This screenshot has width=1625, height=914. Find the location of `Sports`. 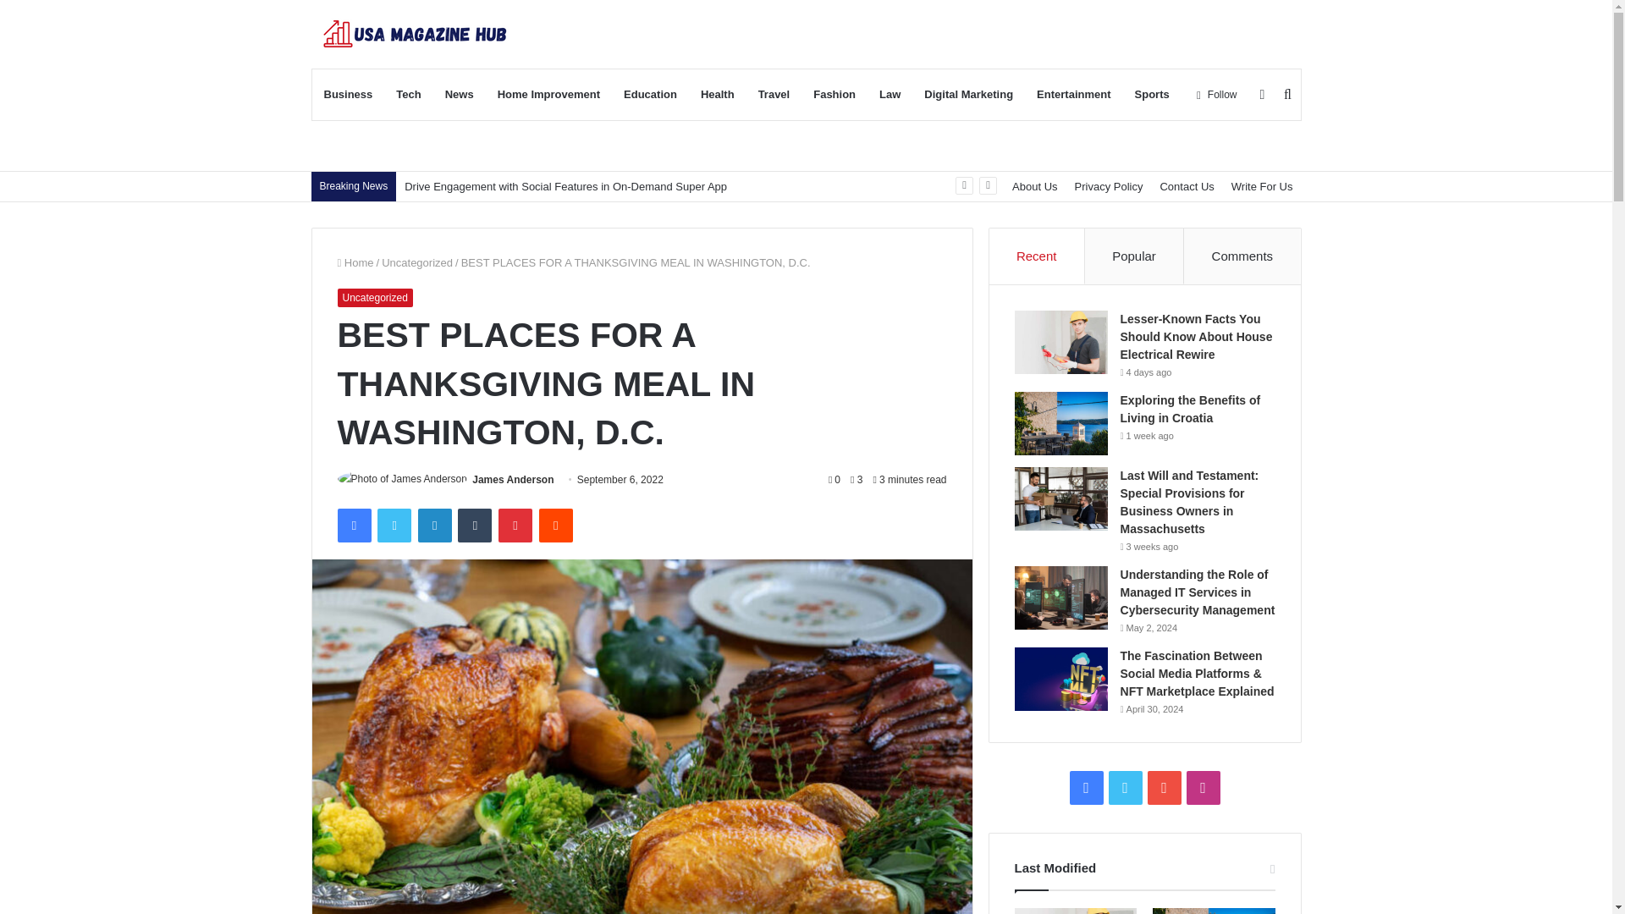

Sports is located at coordinates (1151, 95).